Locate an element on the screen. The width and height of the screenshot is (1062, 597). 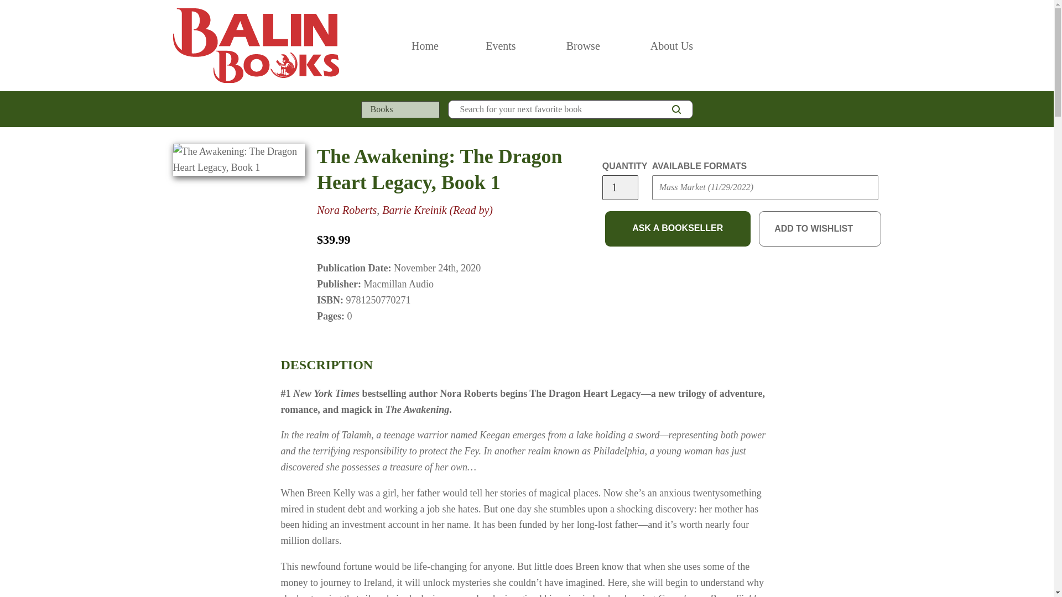
Events is located at coordinates (501, 45).